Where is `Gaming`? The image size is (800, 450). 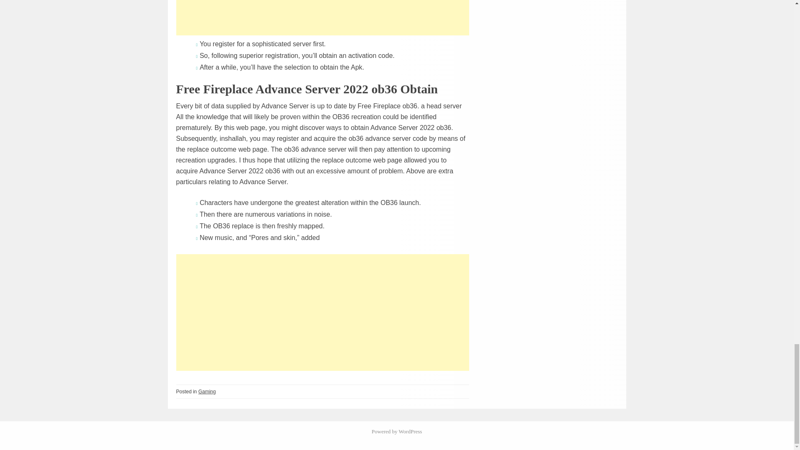 Gaming is located at coordinates (207, 392).